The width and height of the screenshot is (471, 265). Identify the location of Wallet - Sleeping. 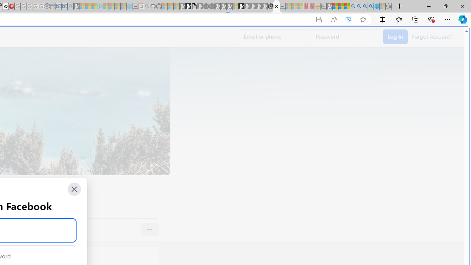
(53, 7).